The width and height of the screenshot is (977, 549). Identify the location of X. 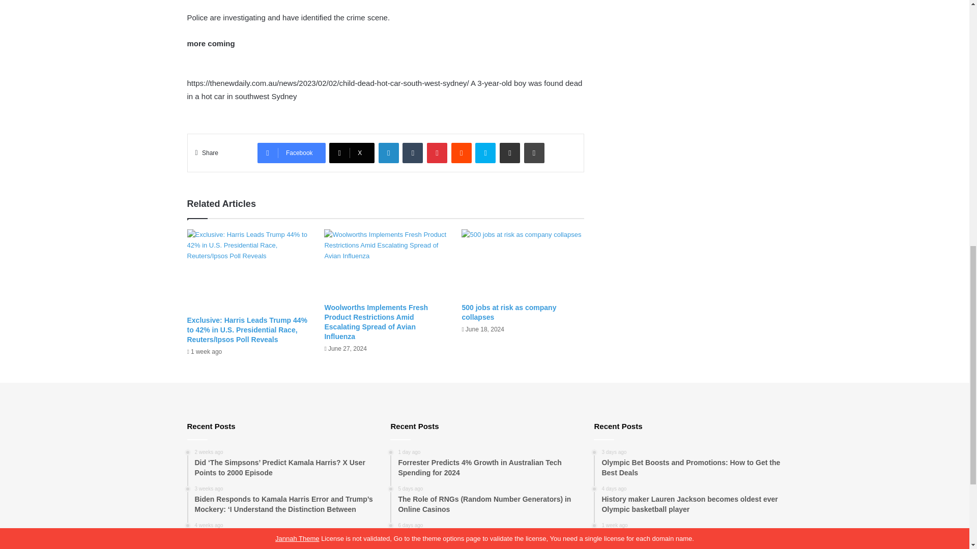
(352, 152).